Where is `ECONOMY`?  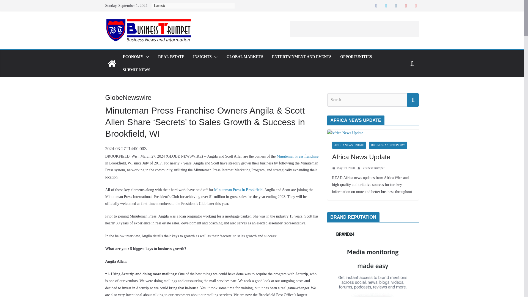
ECONOMY is located at coordinates (133, 57).